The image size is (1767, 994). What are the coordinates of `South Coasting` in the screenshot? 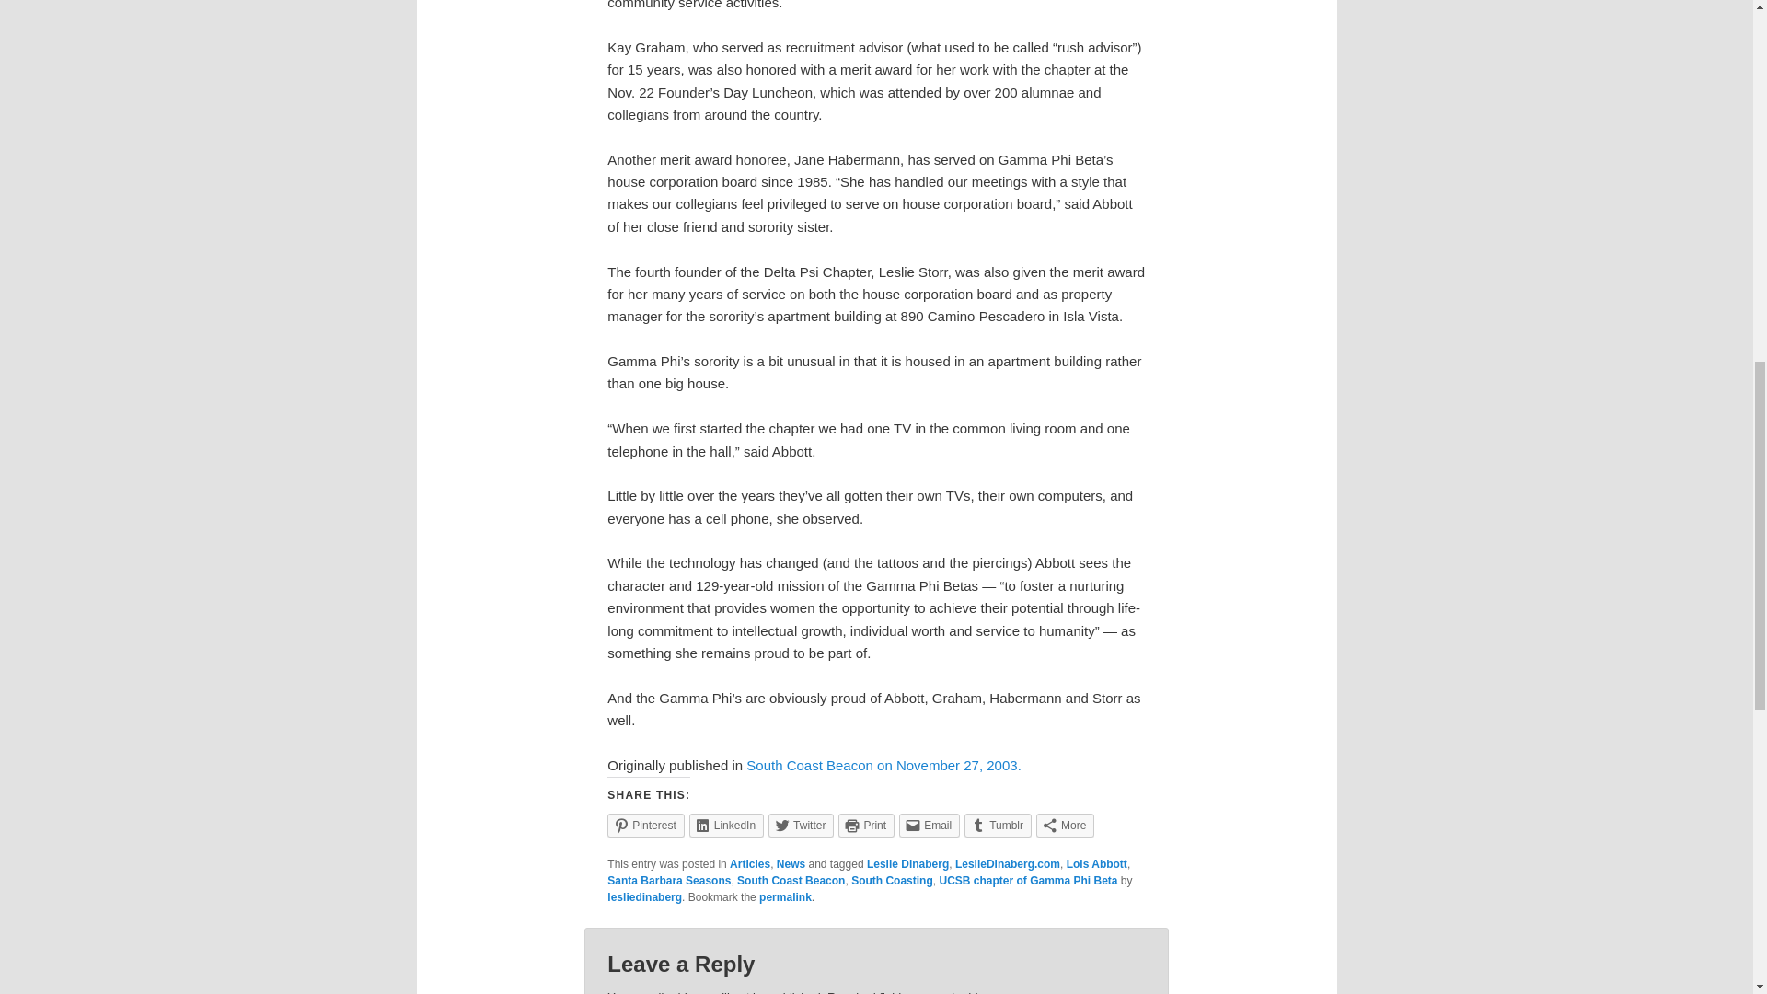 It's located at (892, 881).